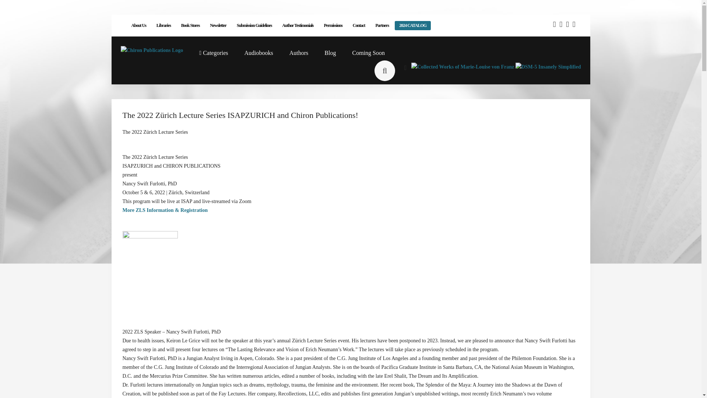  Describe the element at coordinates (333, 25) in the screenshot. I see `Permissions` at that location.